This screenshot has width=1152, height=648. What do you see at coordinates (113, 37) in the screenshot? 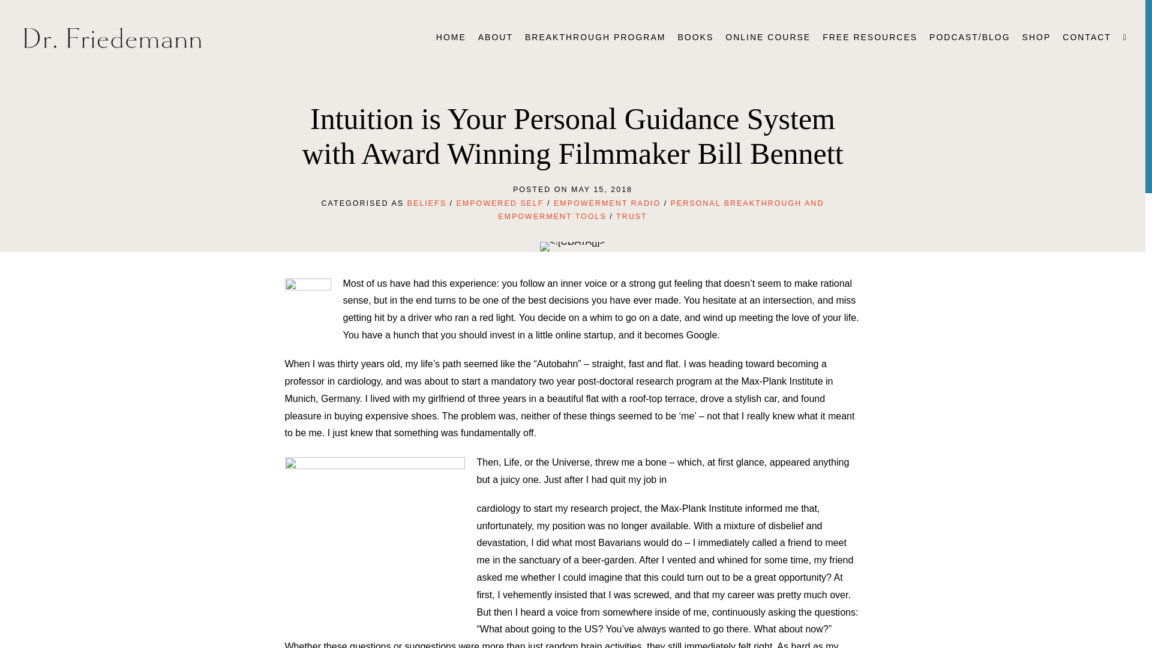
I see `Dr Friedemann logo` at bounding box center [113, 37].